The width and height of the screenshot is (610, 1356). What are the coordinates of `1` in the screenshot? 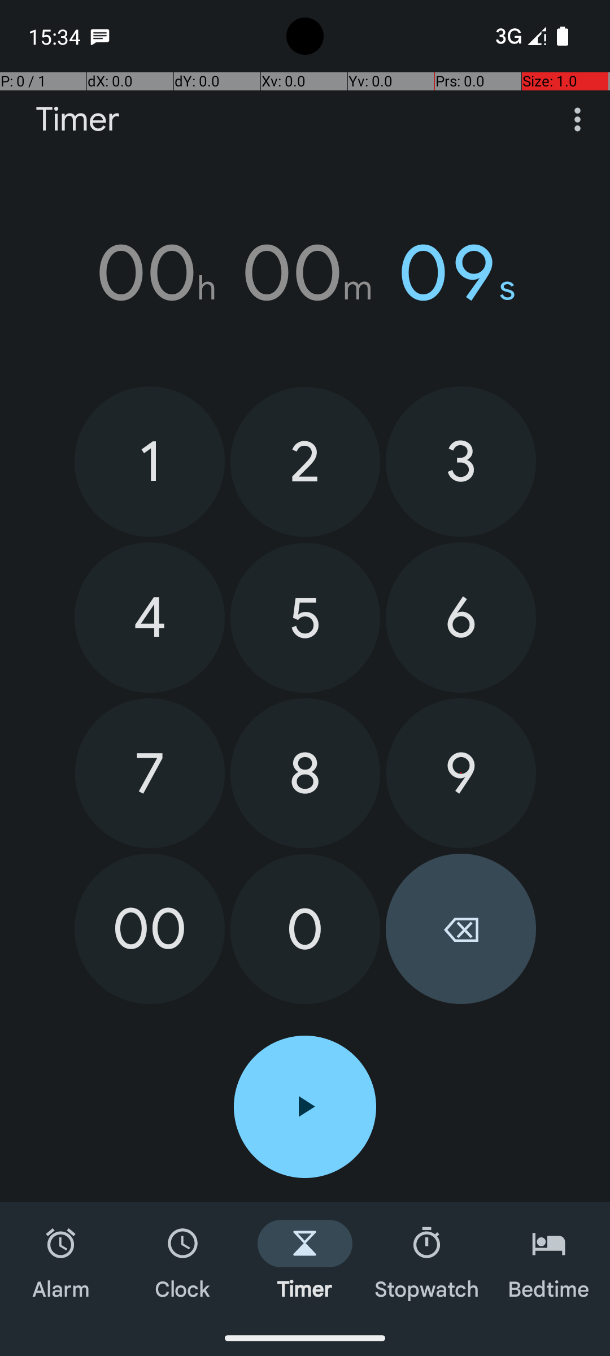 It's located at (150, 461).